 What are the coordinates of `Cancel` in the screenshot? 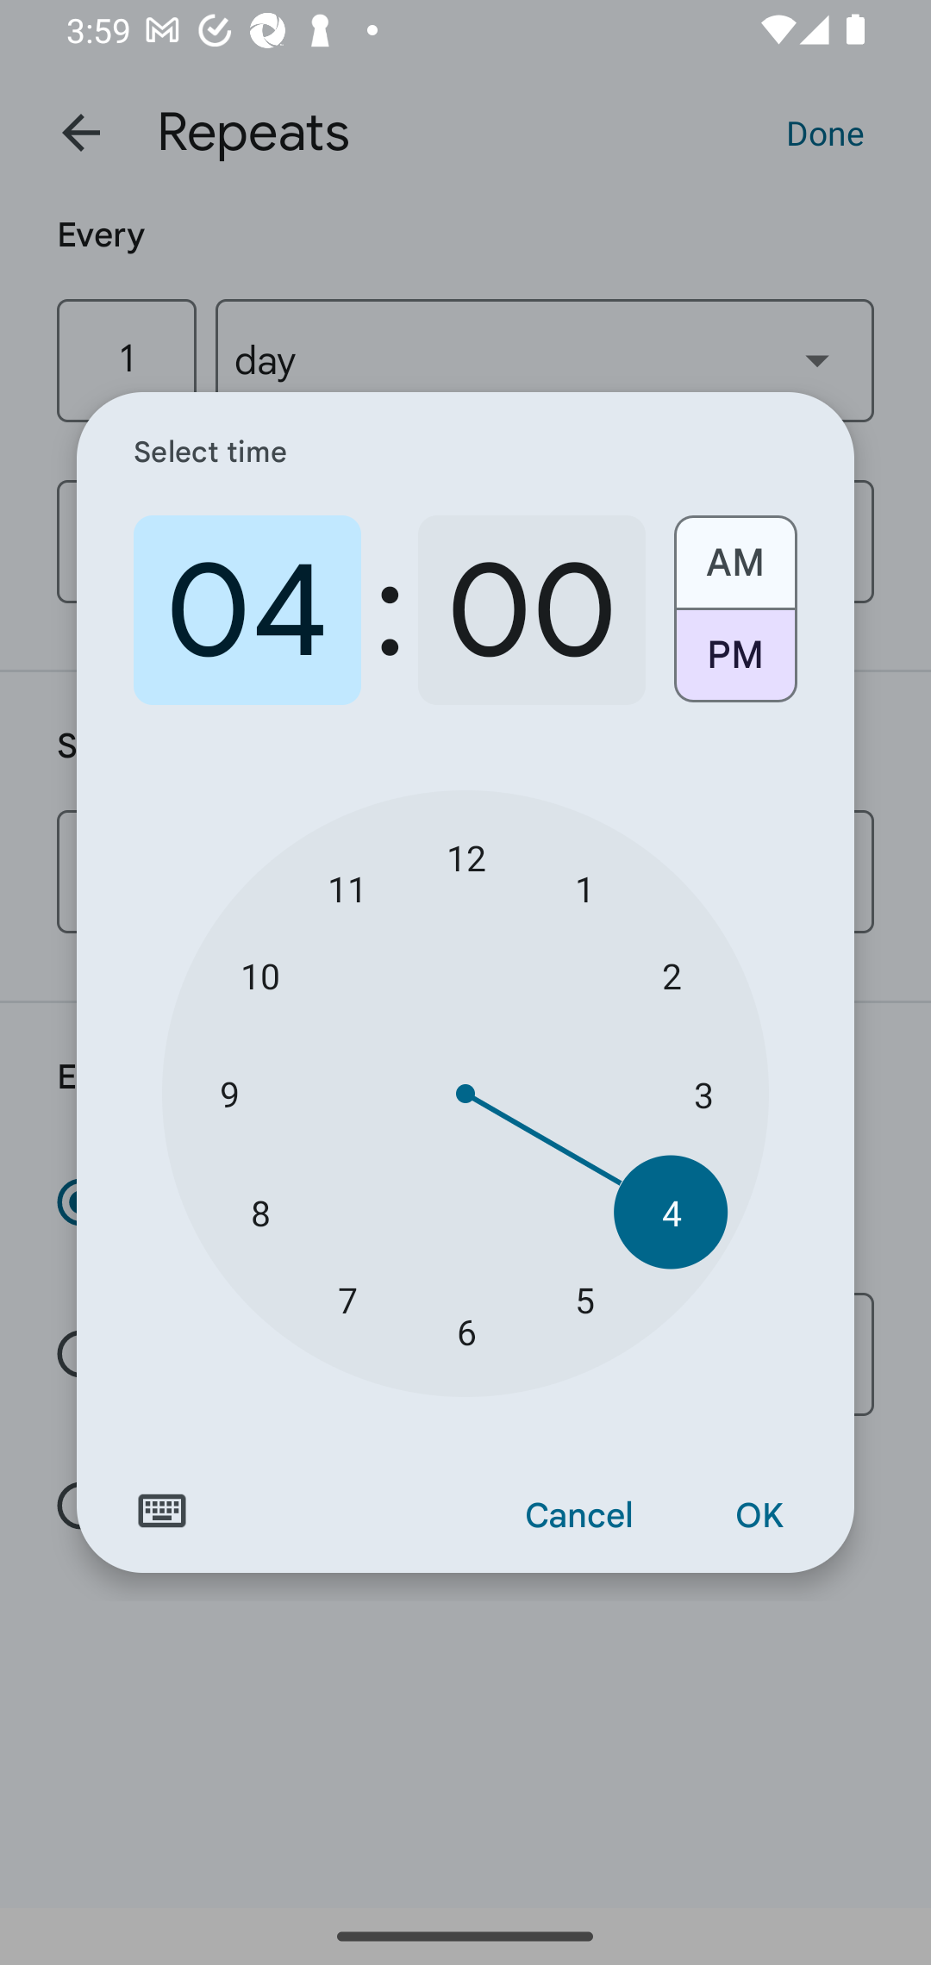 It's located at (579, 1516).